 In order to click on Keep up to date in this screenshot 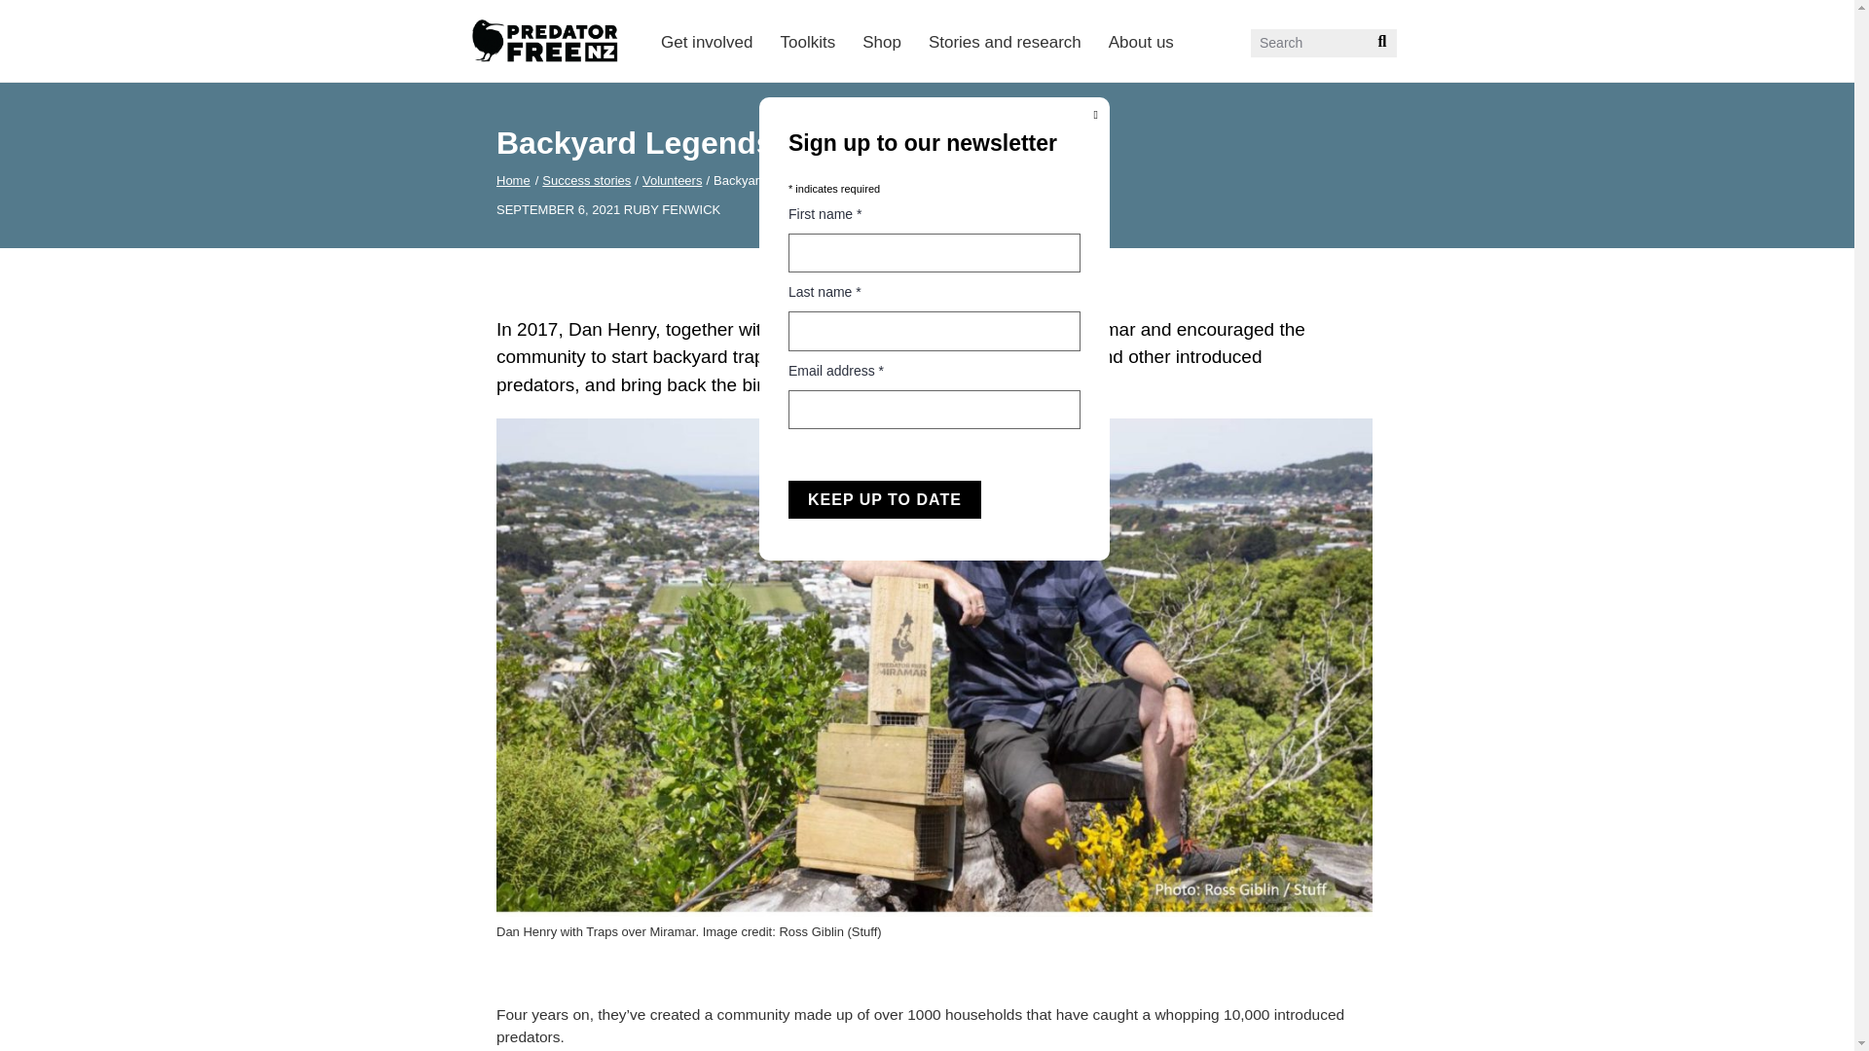, I will do `click(885, 499)`.